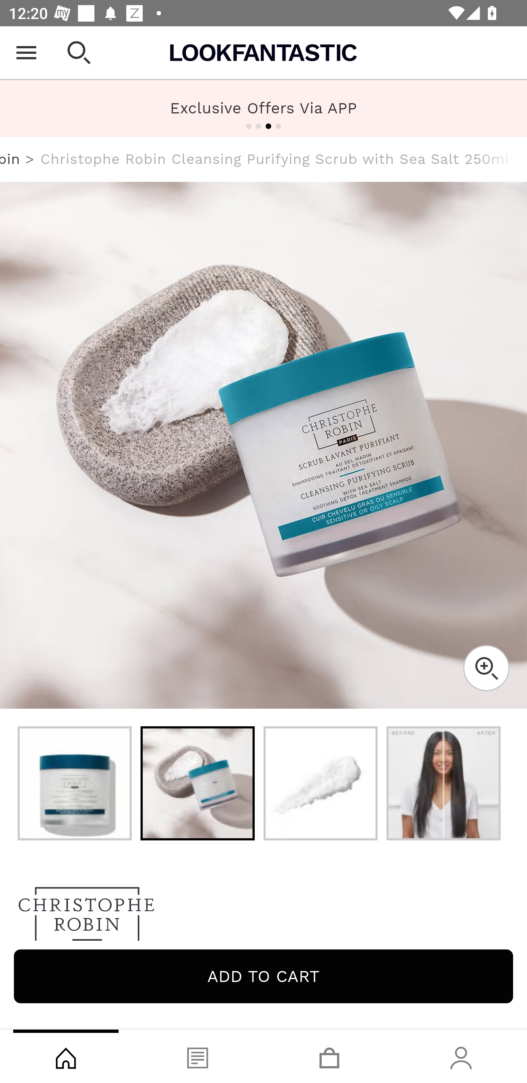 The height and width of the screenshot is (1083, 527). I want to click on Basket, tab, 3 of 4, so click(329, 1056).